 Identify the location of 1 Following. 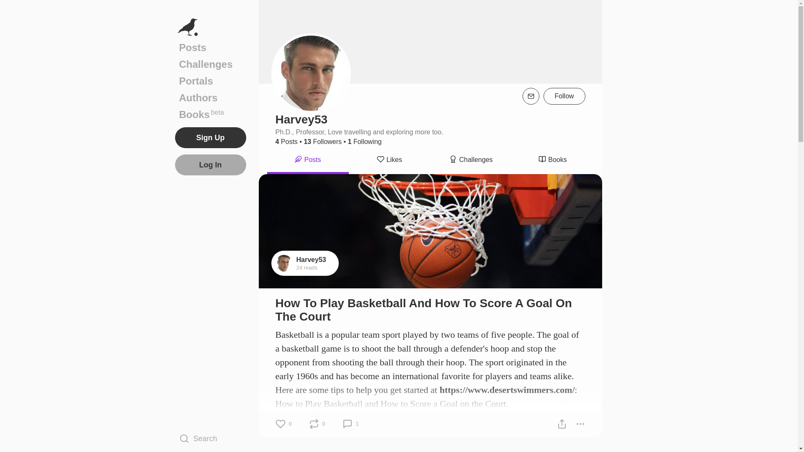
(365, 141).